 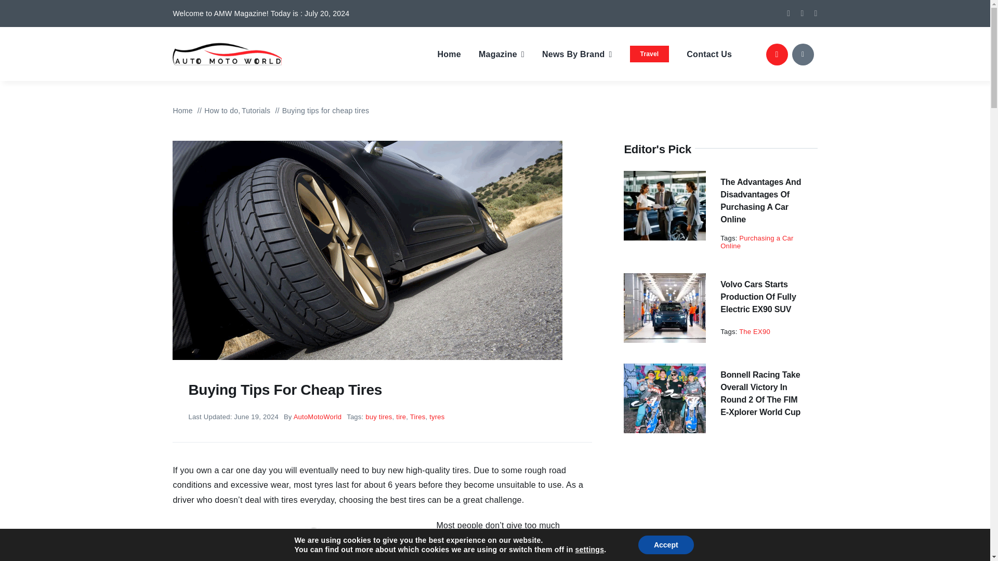 I want to click on Posts by AutoMotoWorld, so click(x=317, y=417).